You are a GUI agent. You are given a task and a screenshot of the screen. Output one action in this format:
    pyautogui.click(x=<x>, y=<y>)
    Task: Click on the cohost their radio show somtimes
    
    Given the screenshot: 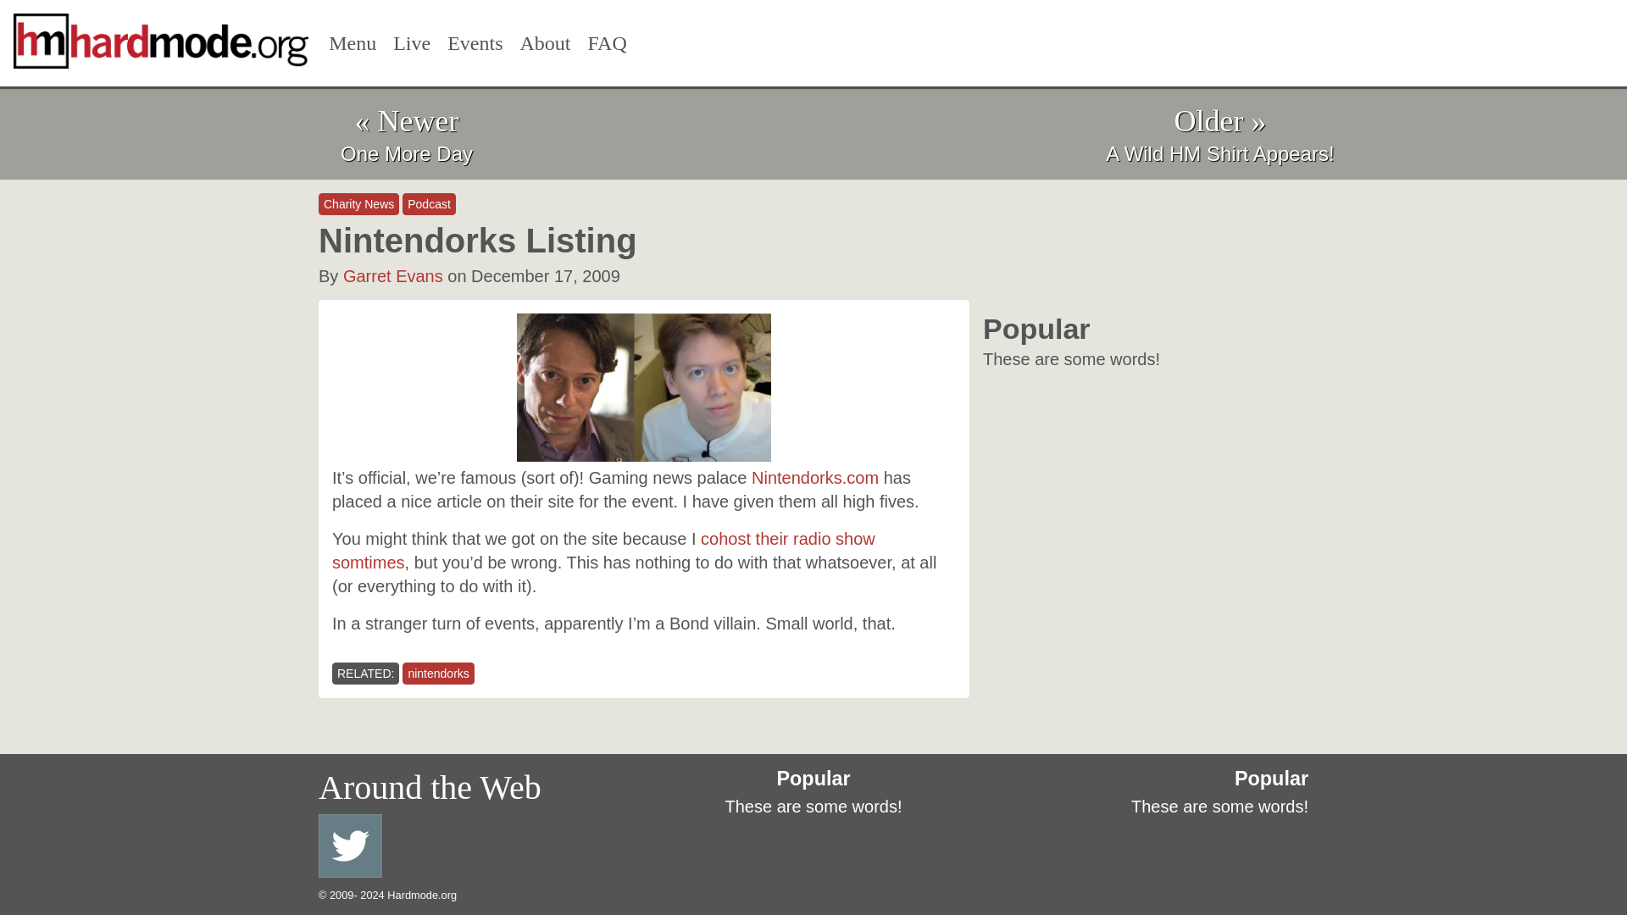 What is the action you would take?
    pyautogui.click(x=603, y=551)
    